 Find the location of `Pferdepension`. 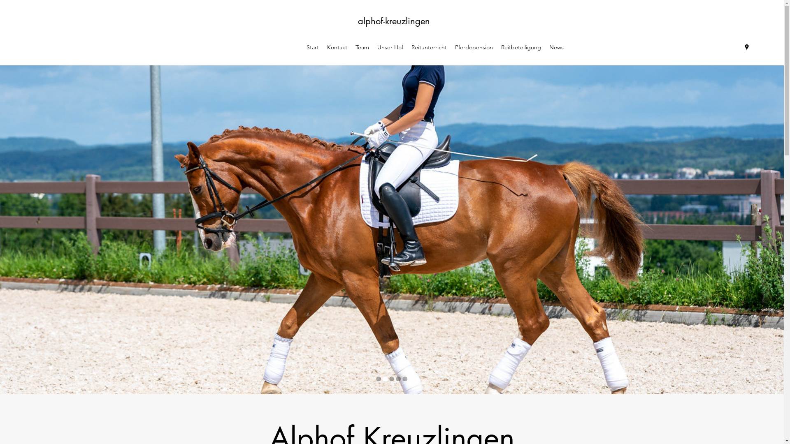

Pferdepension is located at coordinates (474, 47).